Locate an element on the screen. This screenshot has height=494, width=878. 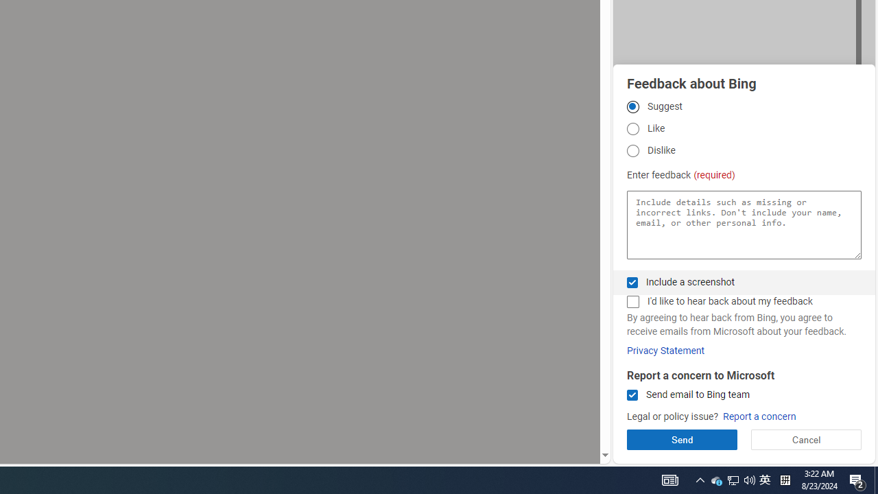
I'd like to hear back about my feedback is located at coordinates (632, 302).